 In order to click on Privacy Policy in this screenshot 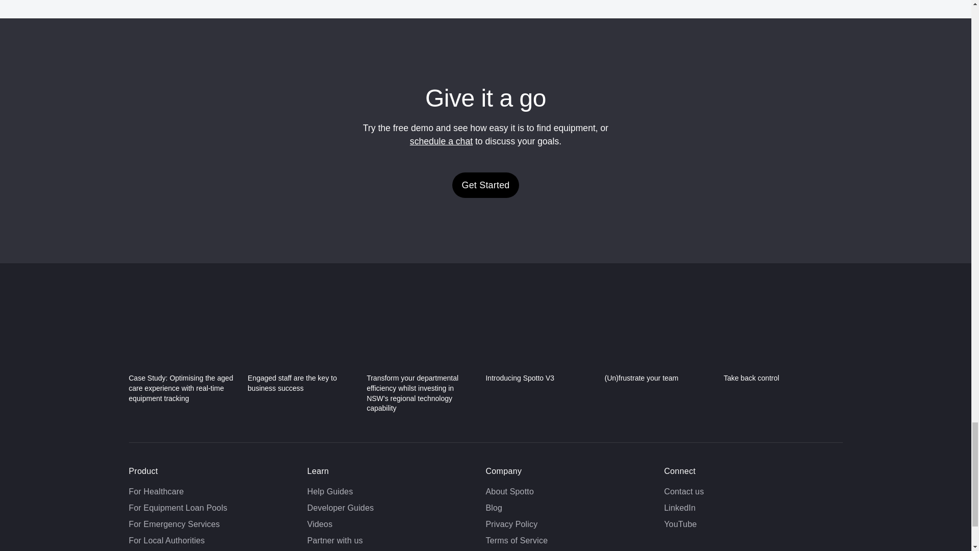, I will do `click(511, 524)`.